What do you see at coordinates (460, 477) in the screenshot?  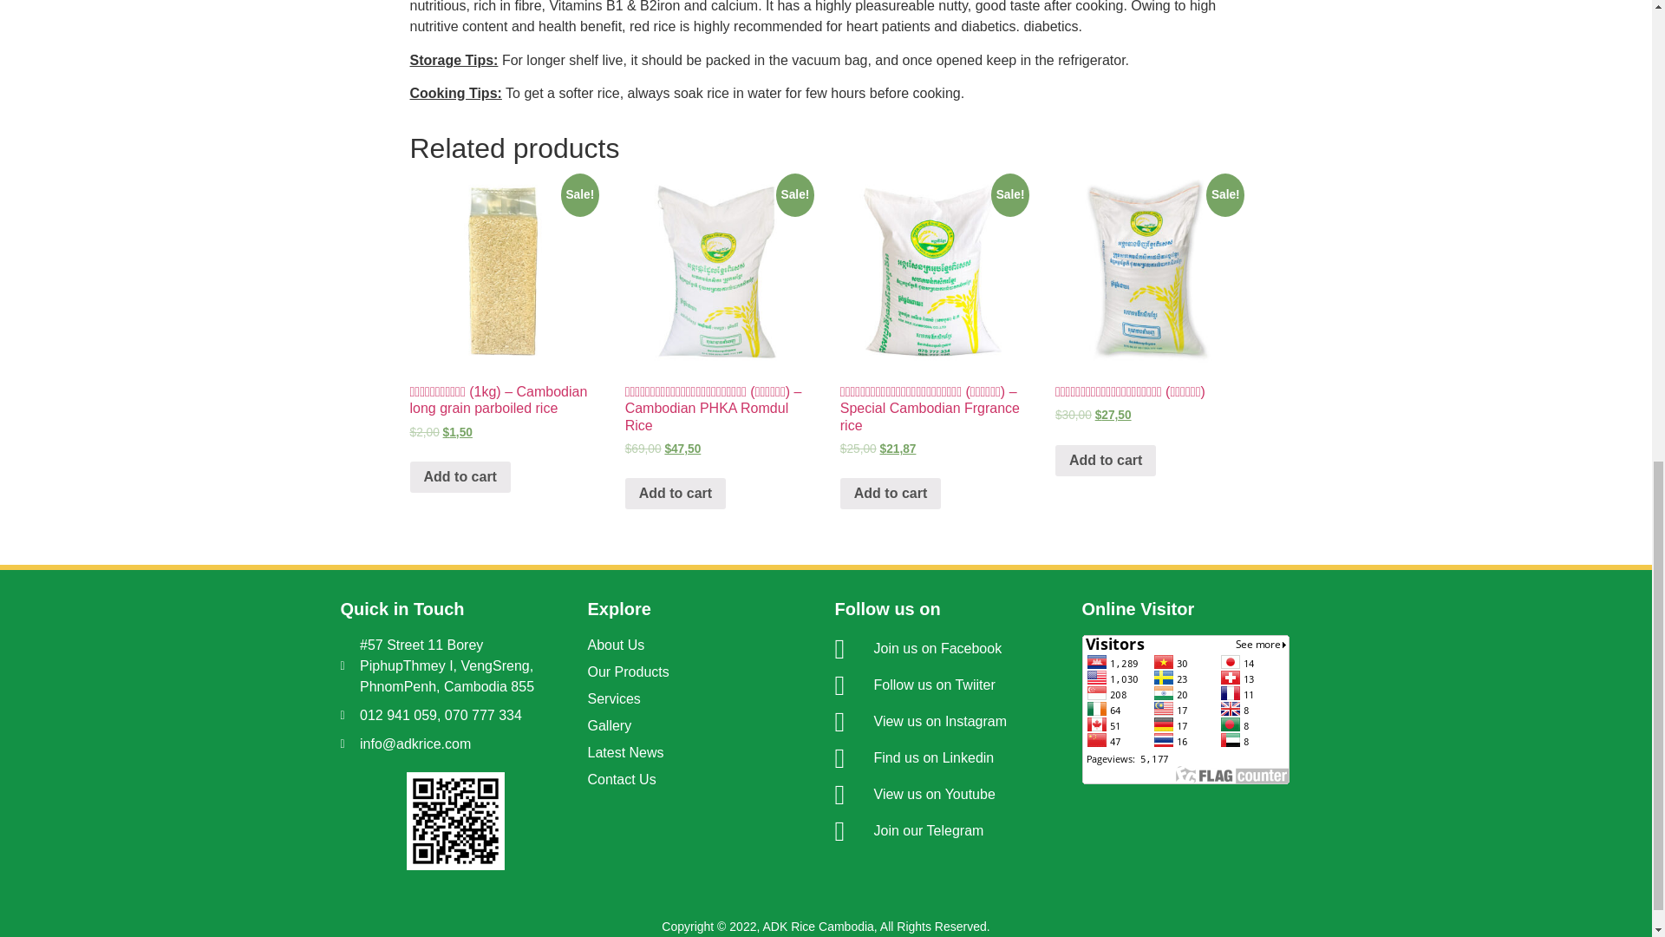 I see `Add to cart` at bounding box center [460, 477].